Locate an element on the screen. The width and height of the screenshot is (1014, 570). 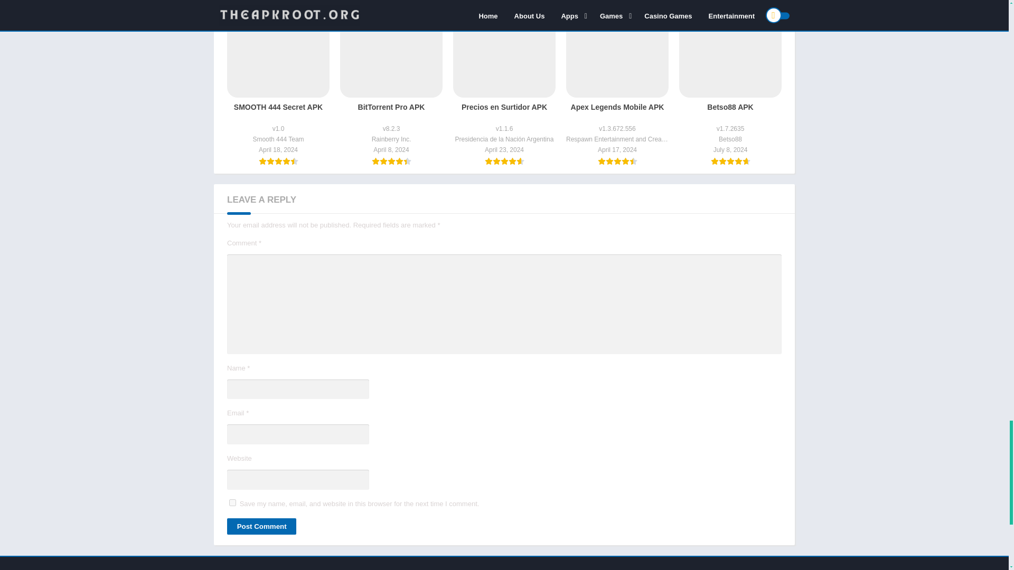
yes is located at coordinates (232, 502).